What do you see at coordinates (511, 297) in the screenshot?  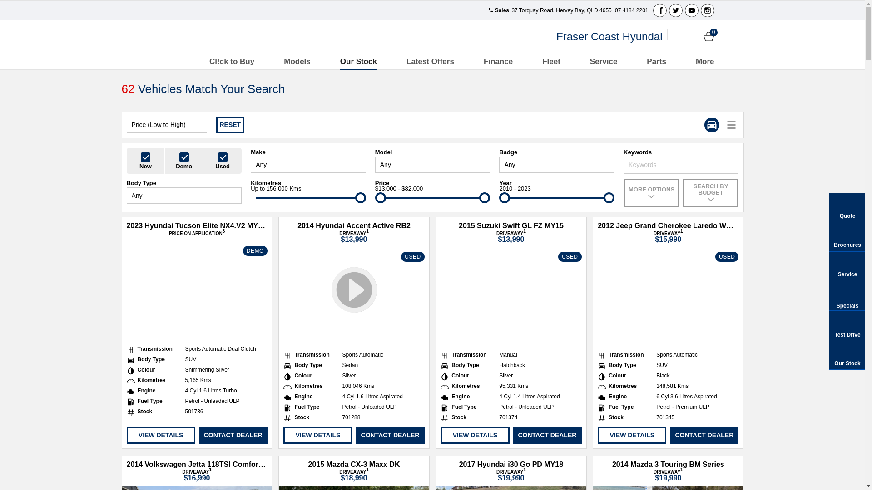 I see `USED` at bounding box center [511, 297].